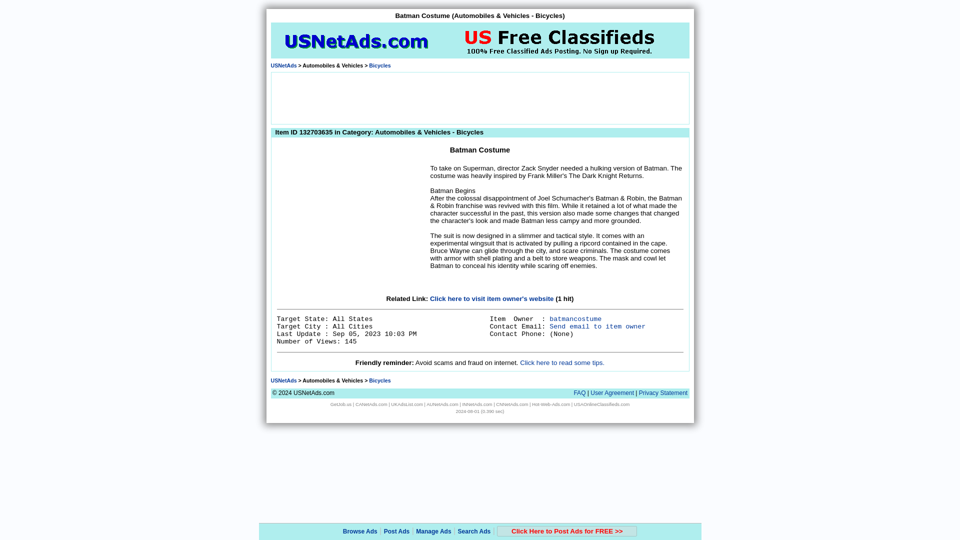 The height and width of the screenshot is (540, 960). What do you see at coordinates (575, 319) in the screenshot?
I see `batmancostume` at bounding box center [575, 319].